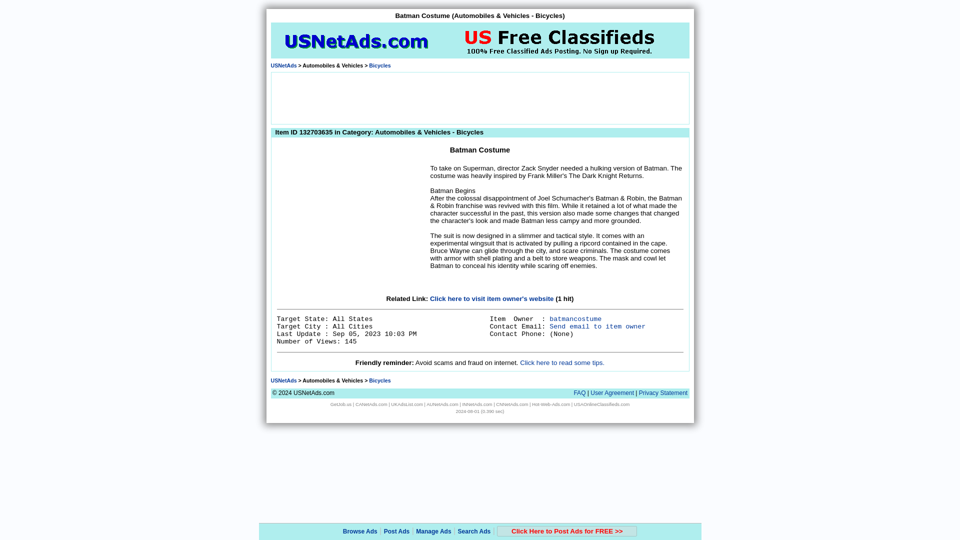 The height and width of the screenshot is (540, 960). What do you see at coordinates (575, 319) in the screenshot?
I see `batmancostume` at bounding box center [575, 319].